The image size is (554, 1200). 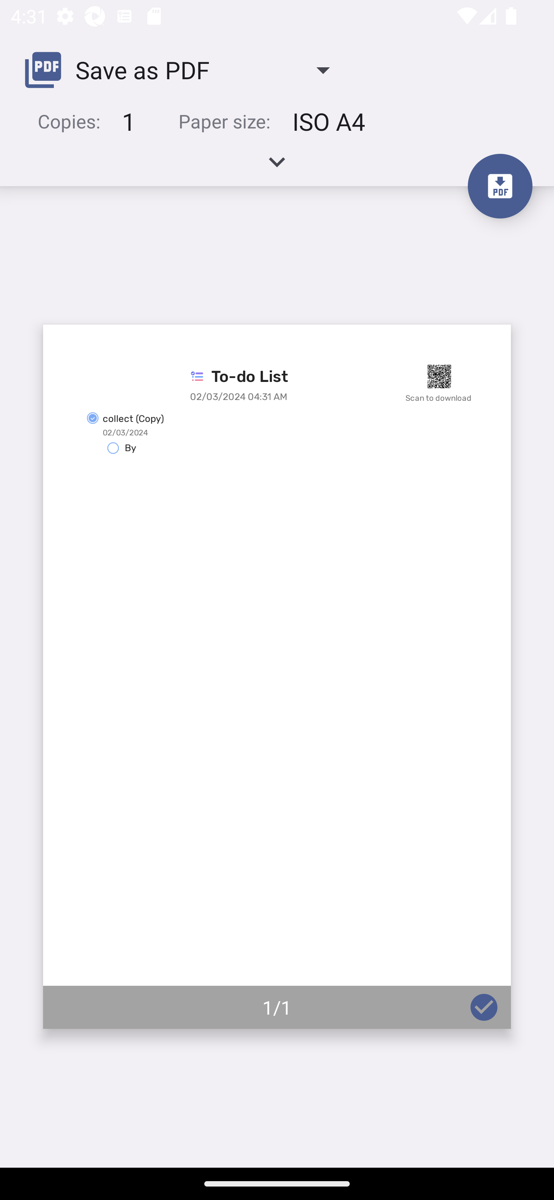 What do you see at coordinates (277, 677) in the screenshot?
I see `Page 1 of 1 1/1` at bounding box center [277, 677].